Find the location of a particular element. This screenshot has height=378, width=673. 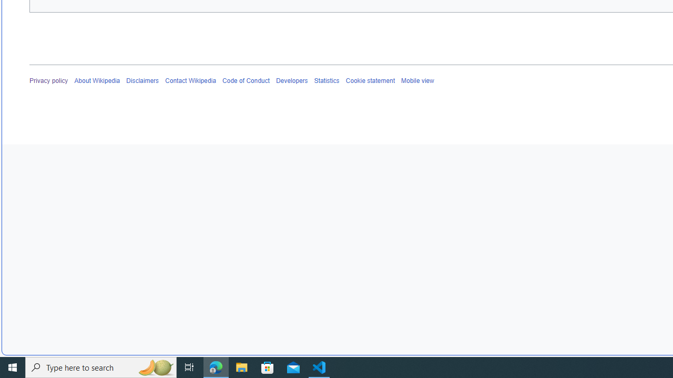

About Wikipedia is located at coordinates (97, 81).